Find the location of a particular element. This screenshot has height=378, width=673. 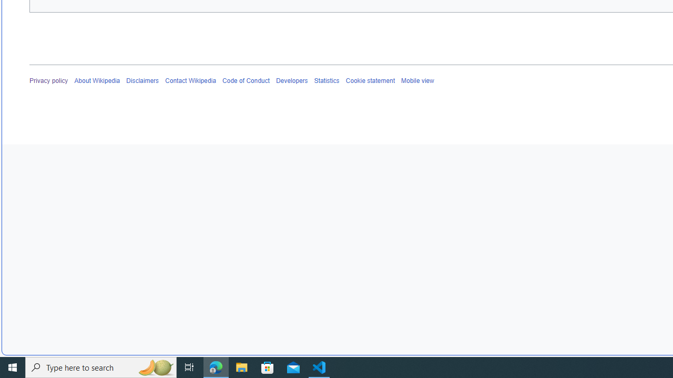

About Wikipedia is located at coordinates (97, 81).